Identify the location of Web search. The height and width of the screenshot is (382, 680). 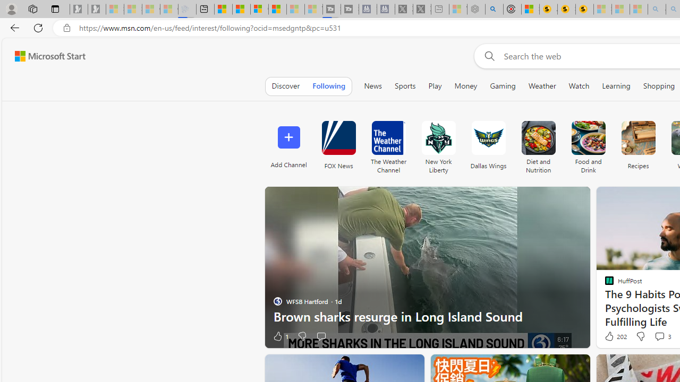
(488, 56).